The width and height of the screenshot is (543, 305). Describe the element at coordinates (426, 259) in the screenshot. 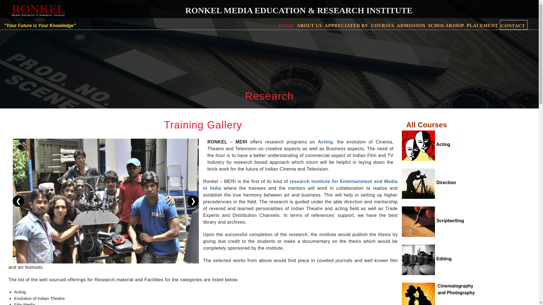

I see `Acting` at that location.